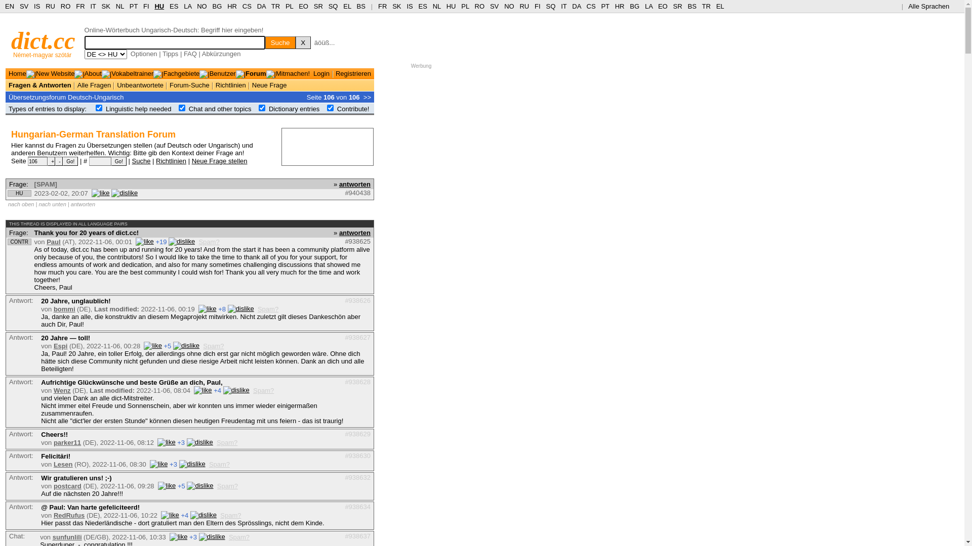 The height and width of the screenshot is (546, 972). What do you see at coordinates (173, 464) in the screenshot?
I see `+3` at bounding box center [173, 464].